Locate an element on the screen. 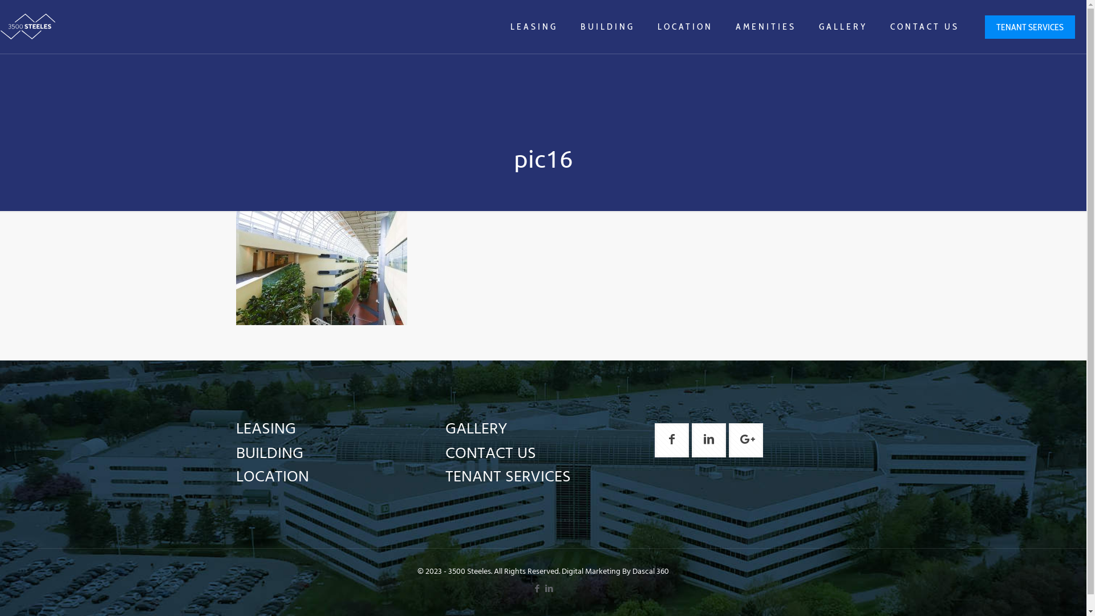 This screenshot has width=1095, height=616. BUILDING is located at coordinates (608, 27).